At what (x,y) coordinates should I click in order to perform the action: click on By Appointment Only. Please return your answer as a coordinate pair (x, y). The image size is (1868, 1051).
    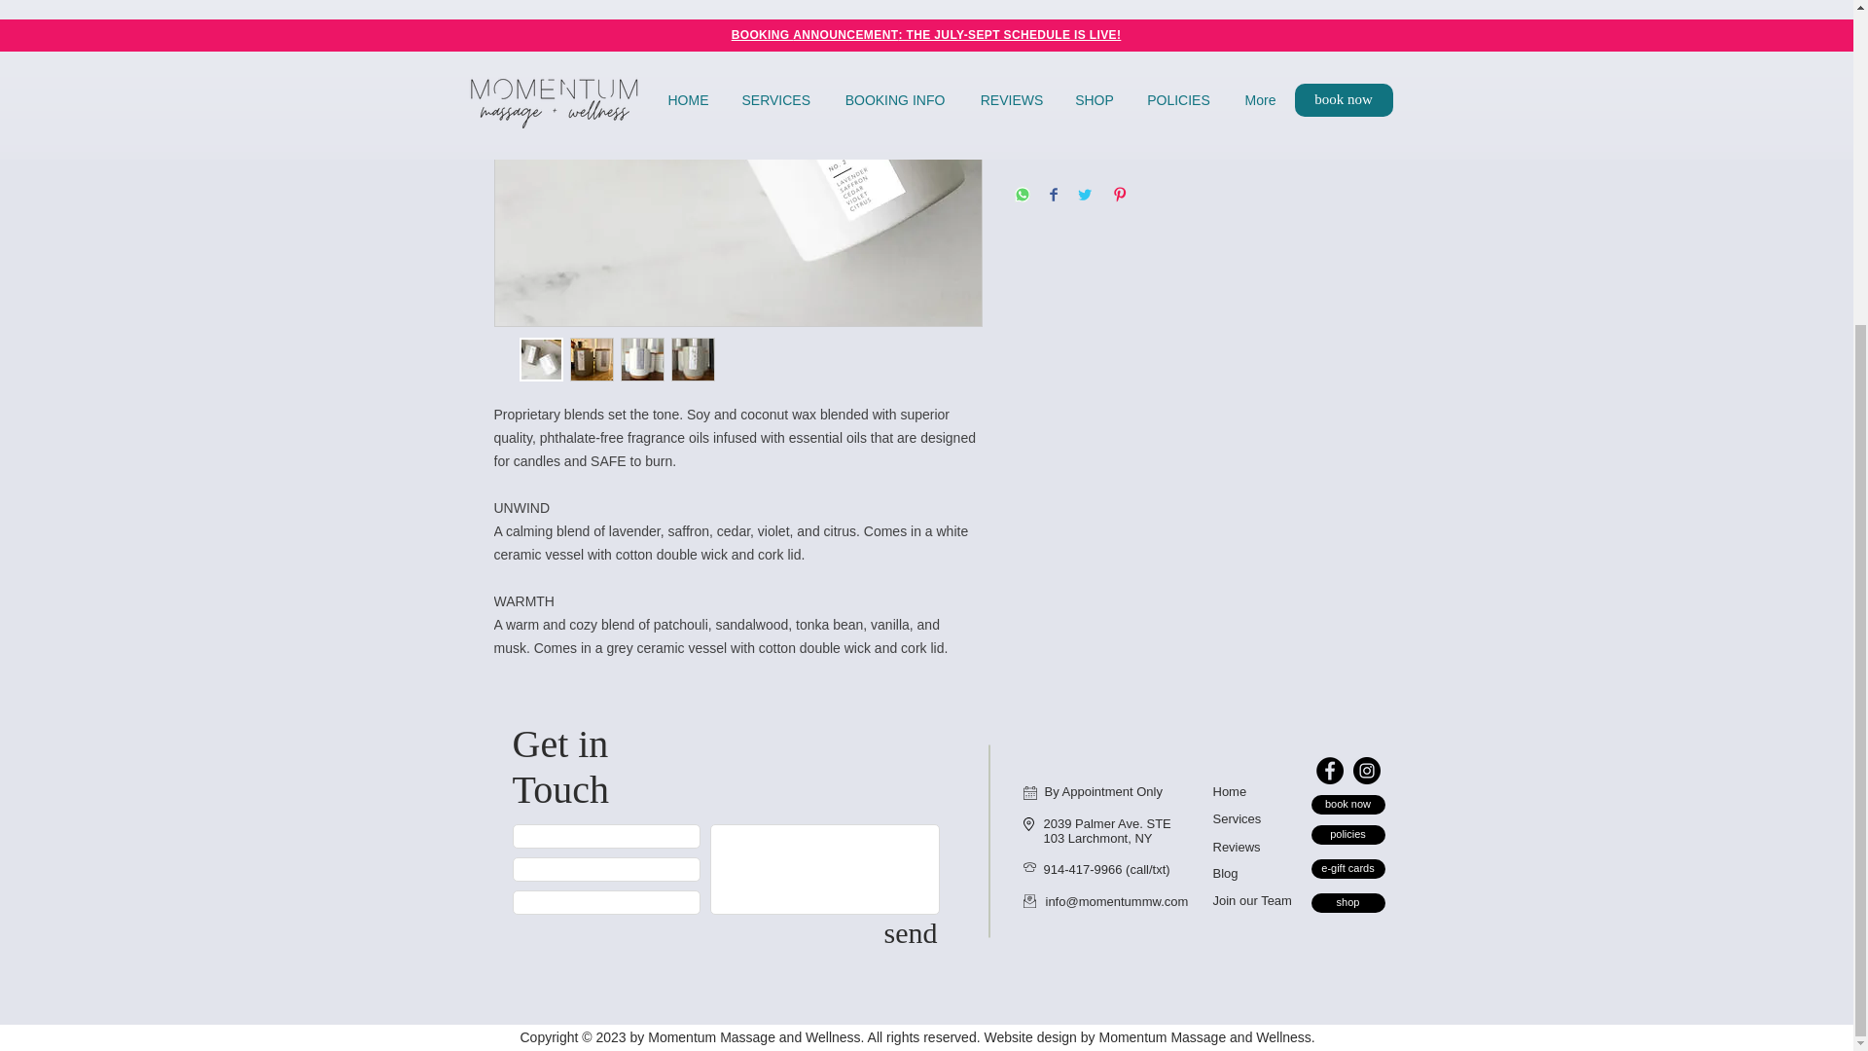
    Looking at the image, I should click on (1103, 790).